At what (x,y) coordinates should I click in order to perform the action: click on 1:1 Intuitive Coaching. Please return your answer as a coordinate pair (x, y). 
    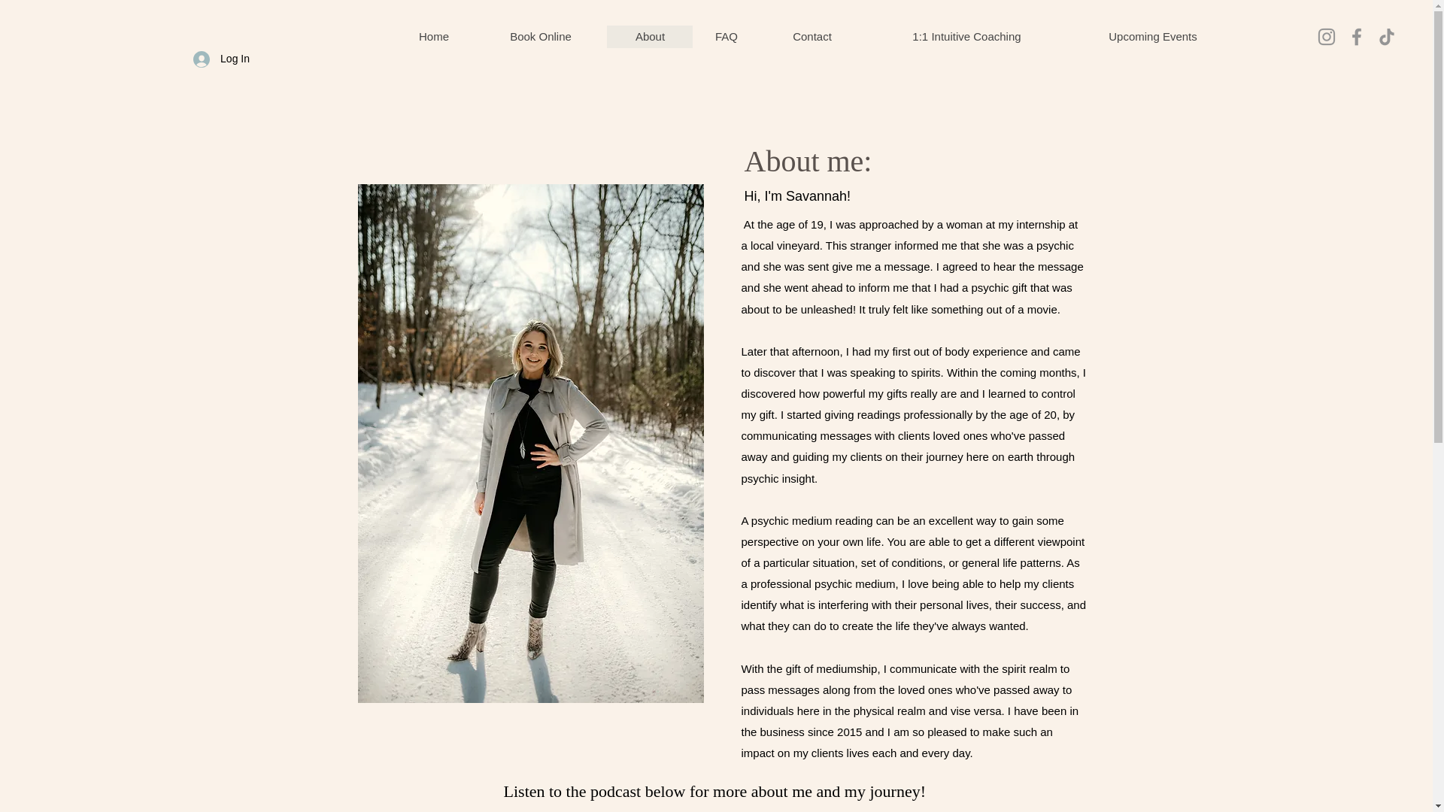
    Looking at the image, I should click on (966, 36).